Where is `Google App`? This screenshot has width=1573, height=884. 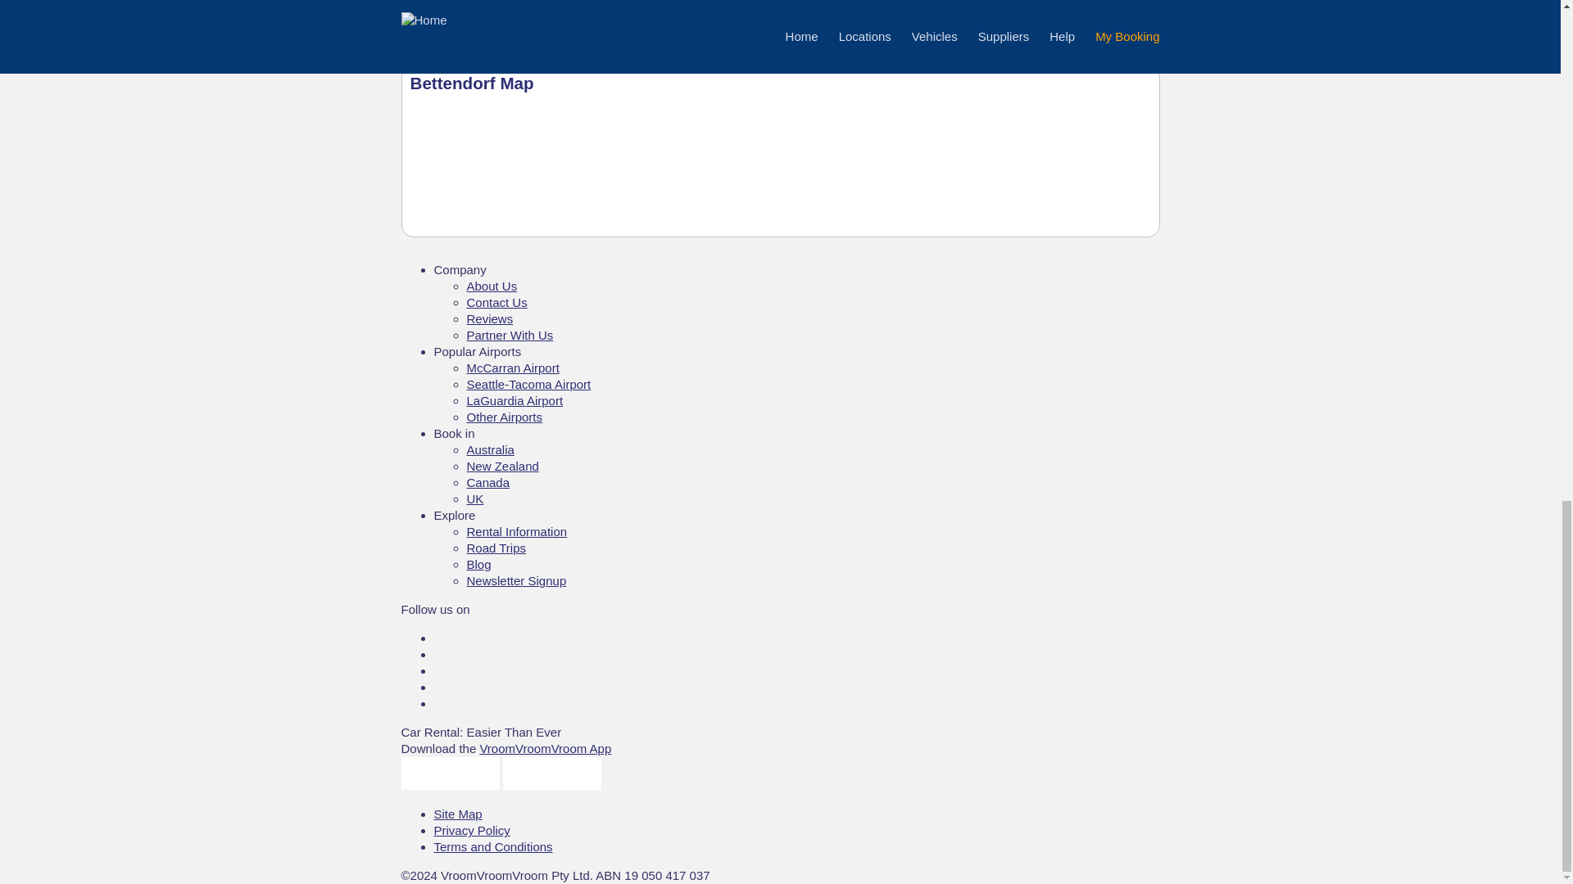 Google App is located at coordinates (552, 785).